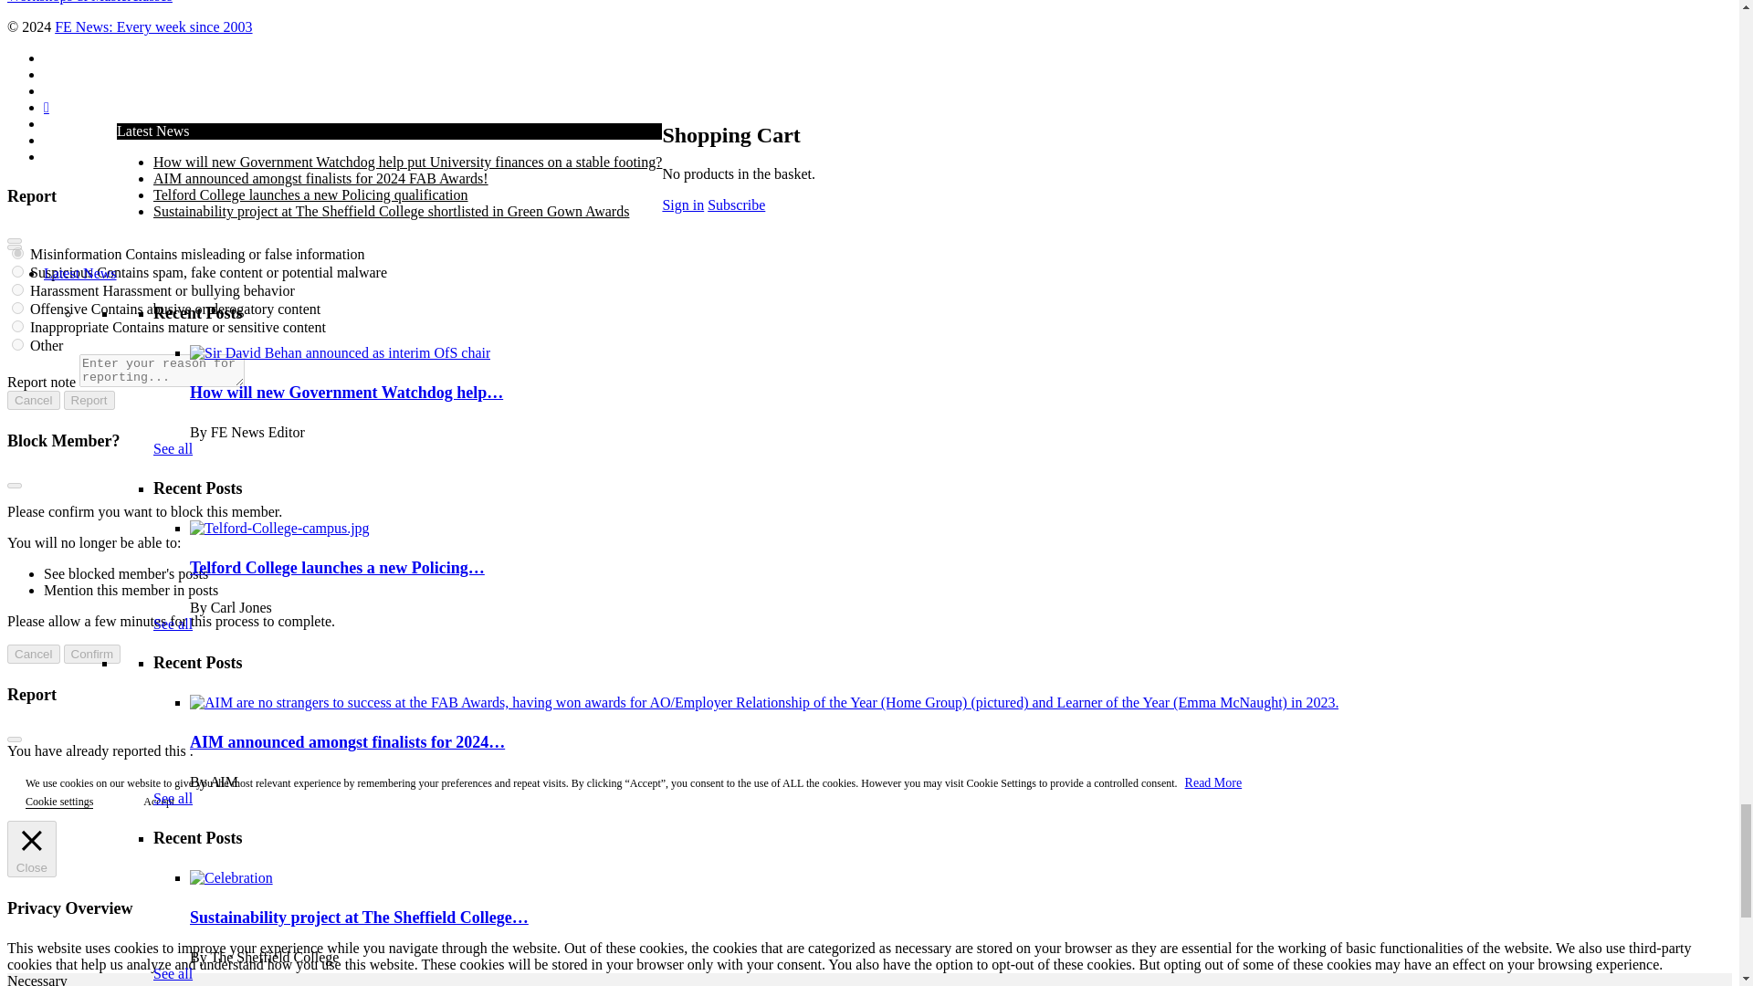 The width and height of the screenshot is (1753, 986). What do you see at coordinates (33, 654) in the screenshot?
I see `Cancel` at bounding box center [33, 654].